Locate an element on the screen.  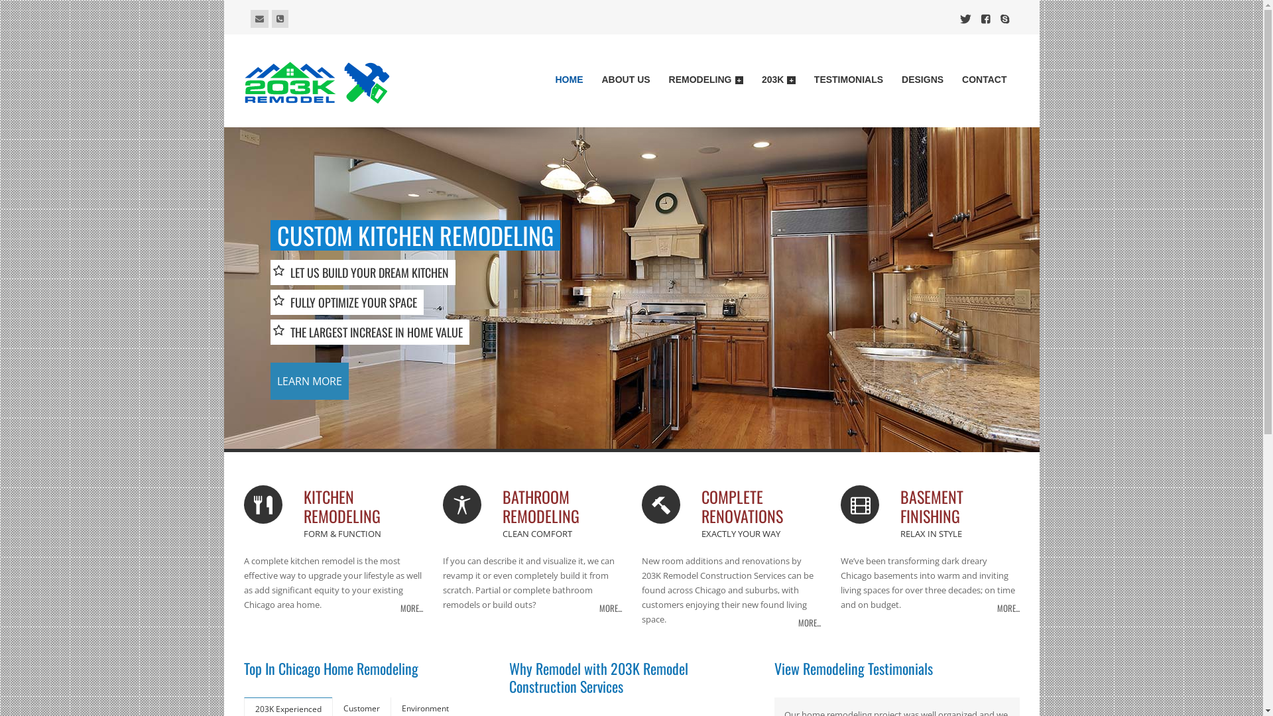
Click for email is located at coordinates (260, 19).